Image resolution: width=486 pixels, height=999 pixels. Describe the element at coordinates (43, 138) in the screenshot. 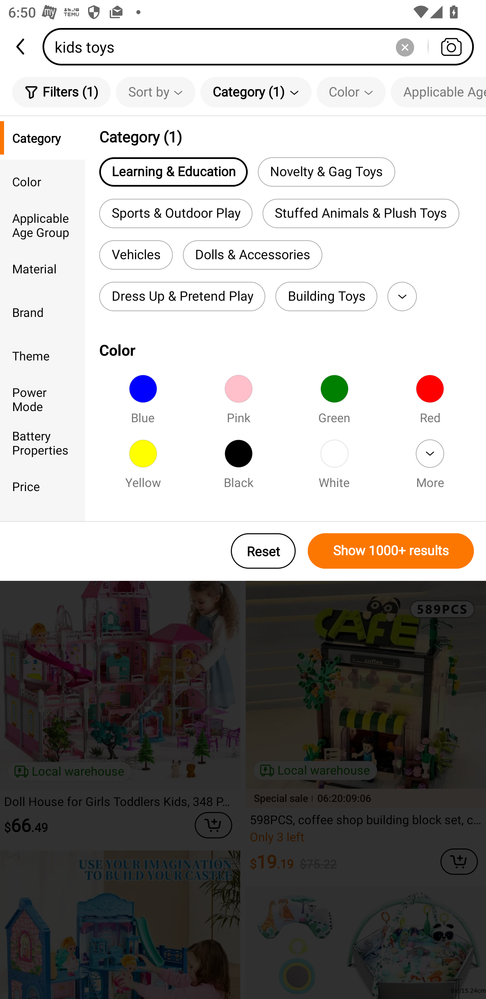

I see `Category` at that location.